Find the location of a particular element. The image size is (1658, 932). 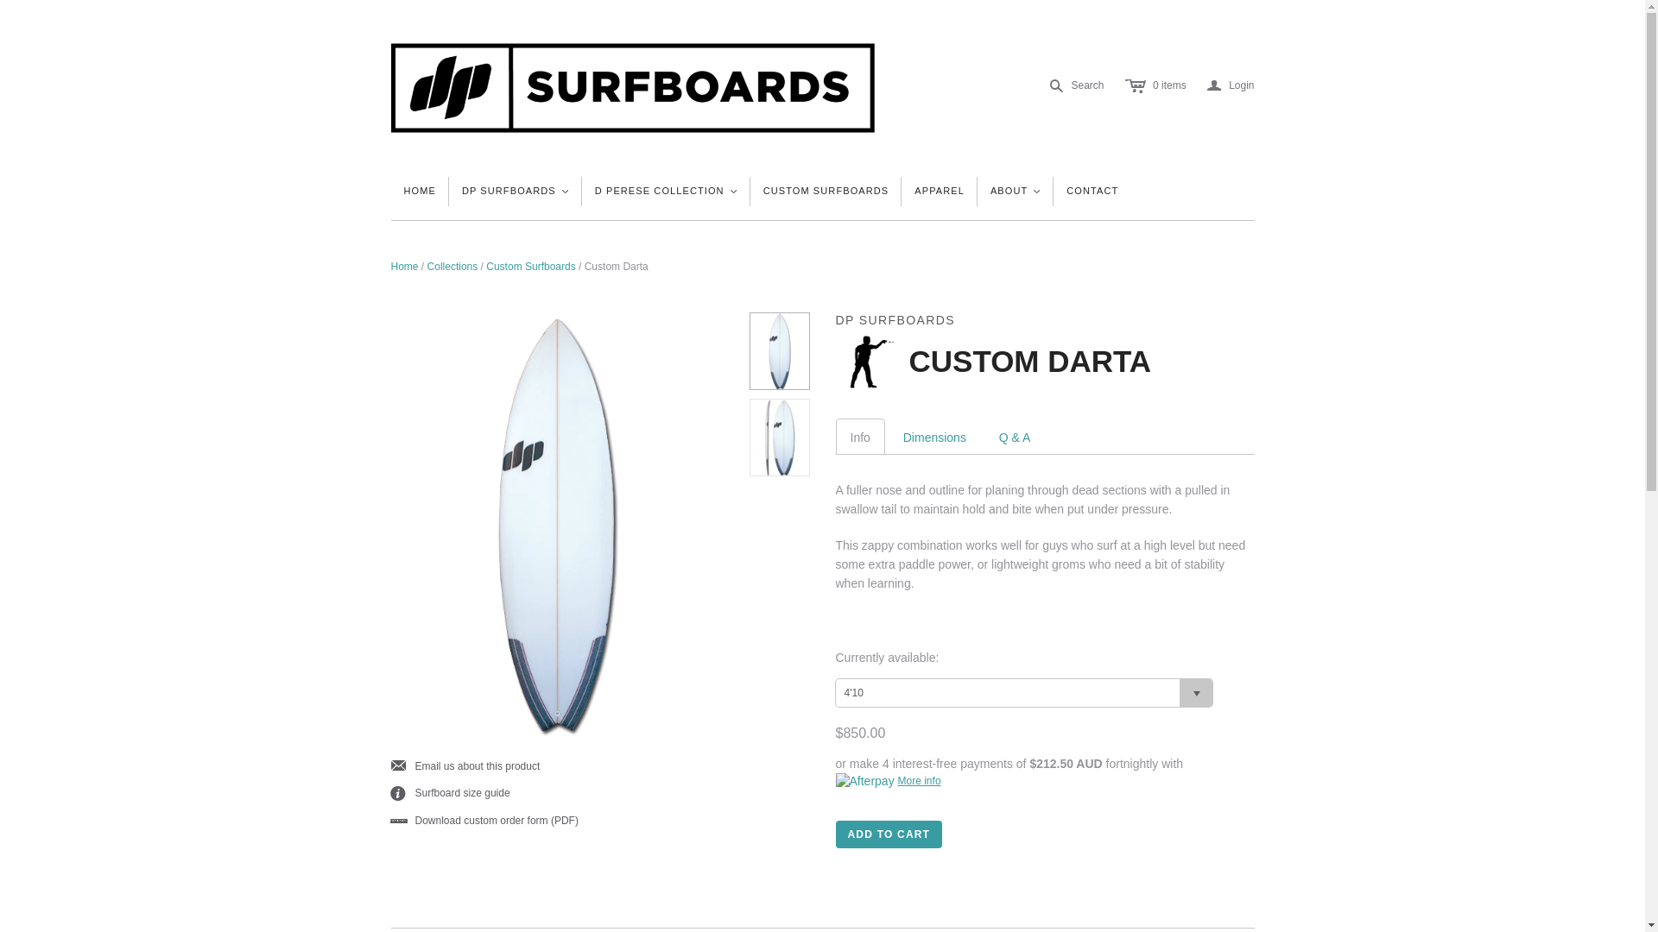

s
Search is located at coordinates (1077, 86).